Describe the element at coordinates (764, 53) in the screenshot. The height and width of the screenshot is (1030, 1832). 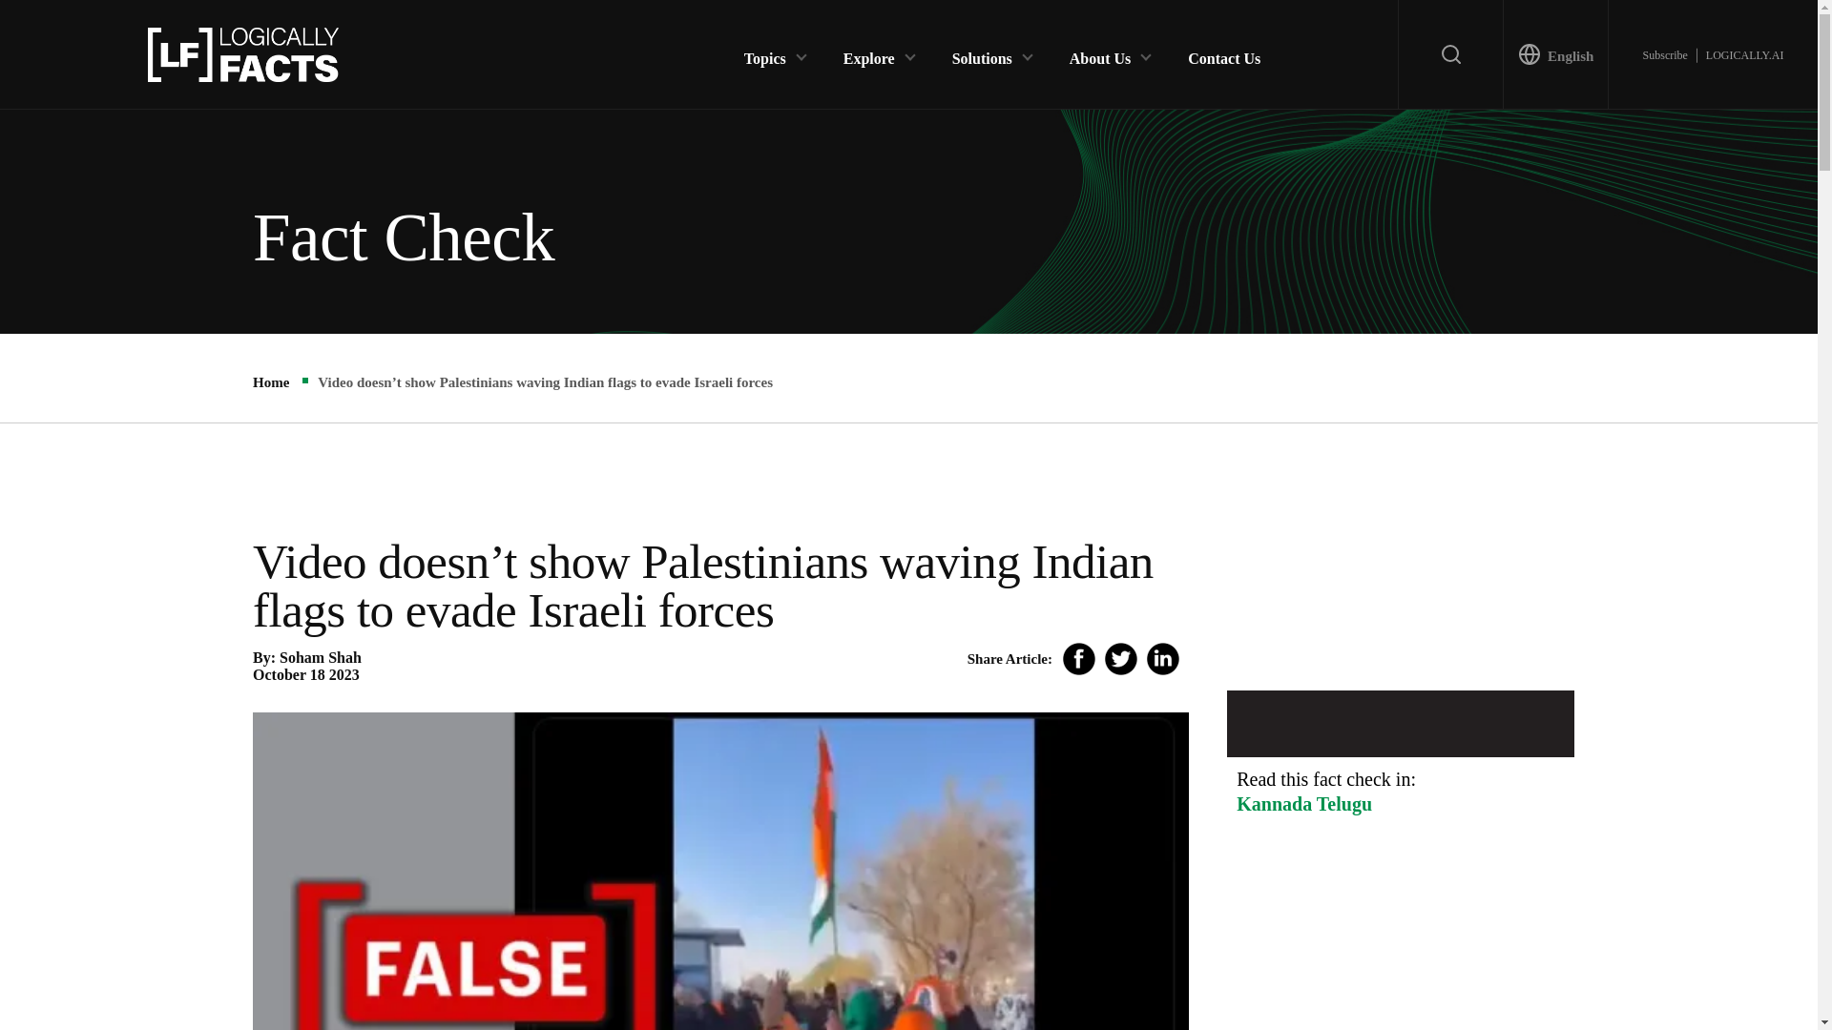
I see `Topics` at that location.